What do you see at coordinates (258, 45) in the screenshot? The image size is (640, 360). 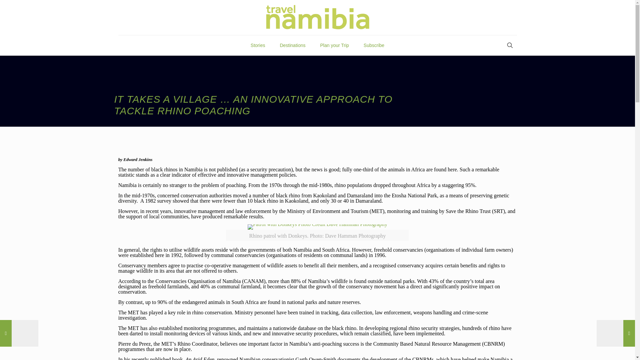 I see `Stories` at bounding box center [258, 45].